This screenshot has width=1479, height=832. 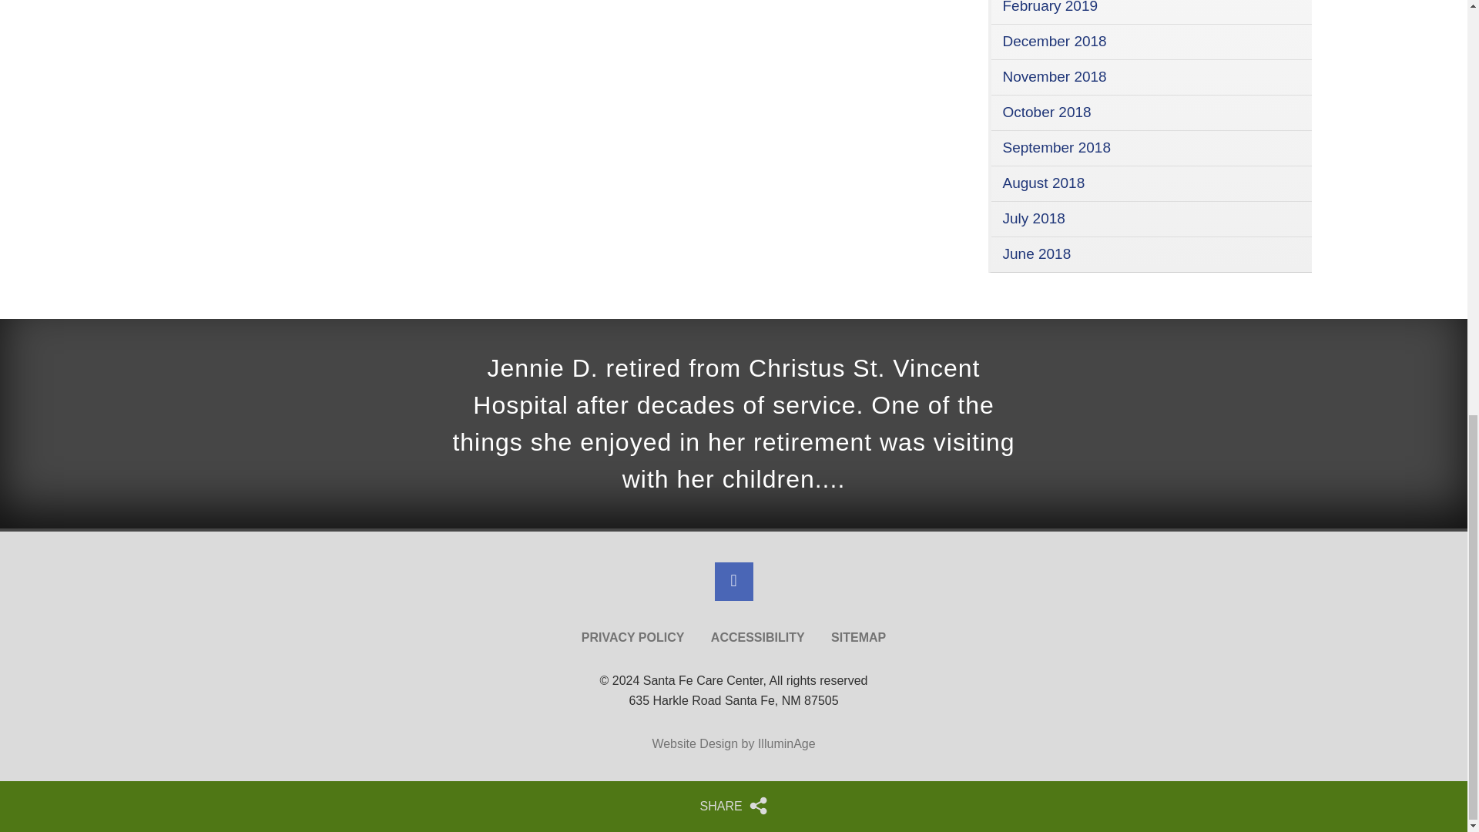 What do you see at coordinates (1046, 112) in the screenshot?
I see `October 2018` at bounding box center [1046, 112].